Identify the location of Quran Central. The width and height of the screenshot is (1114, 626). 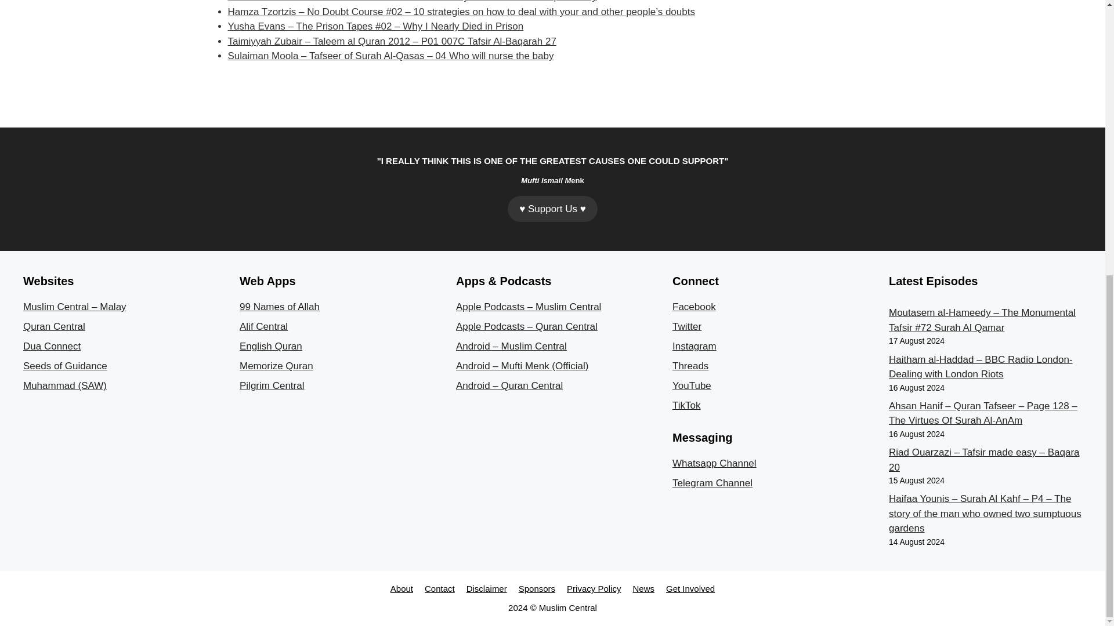
(55, 327).